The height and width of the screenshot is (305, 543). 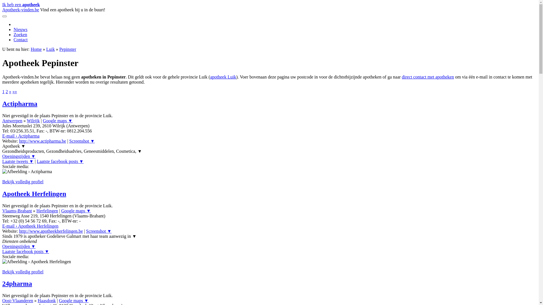 What do you see at coordinates (23, 182) in the screenshot?
I see `Bekijk volledig profiel` at bounding box center [23, 182].